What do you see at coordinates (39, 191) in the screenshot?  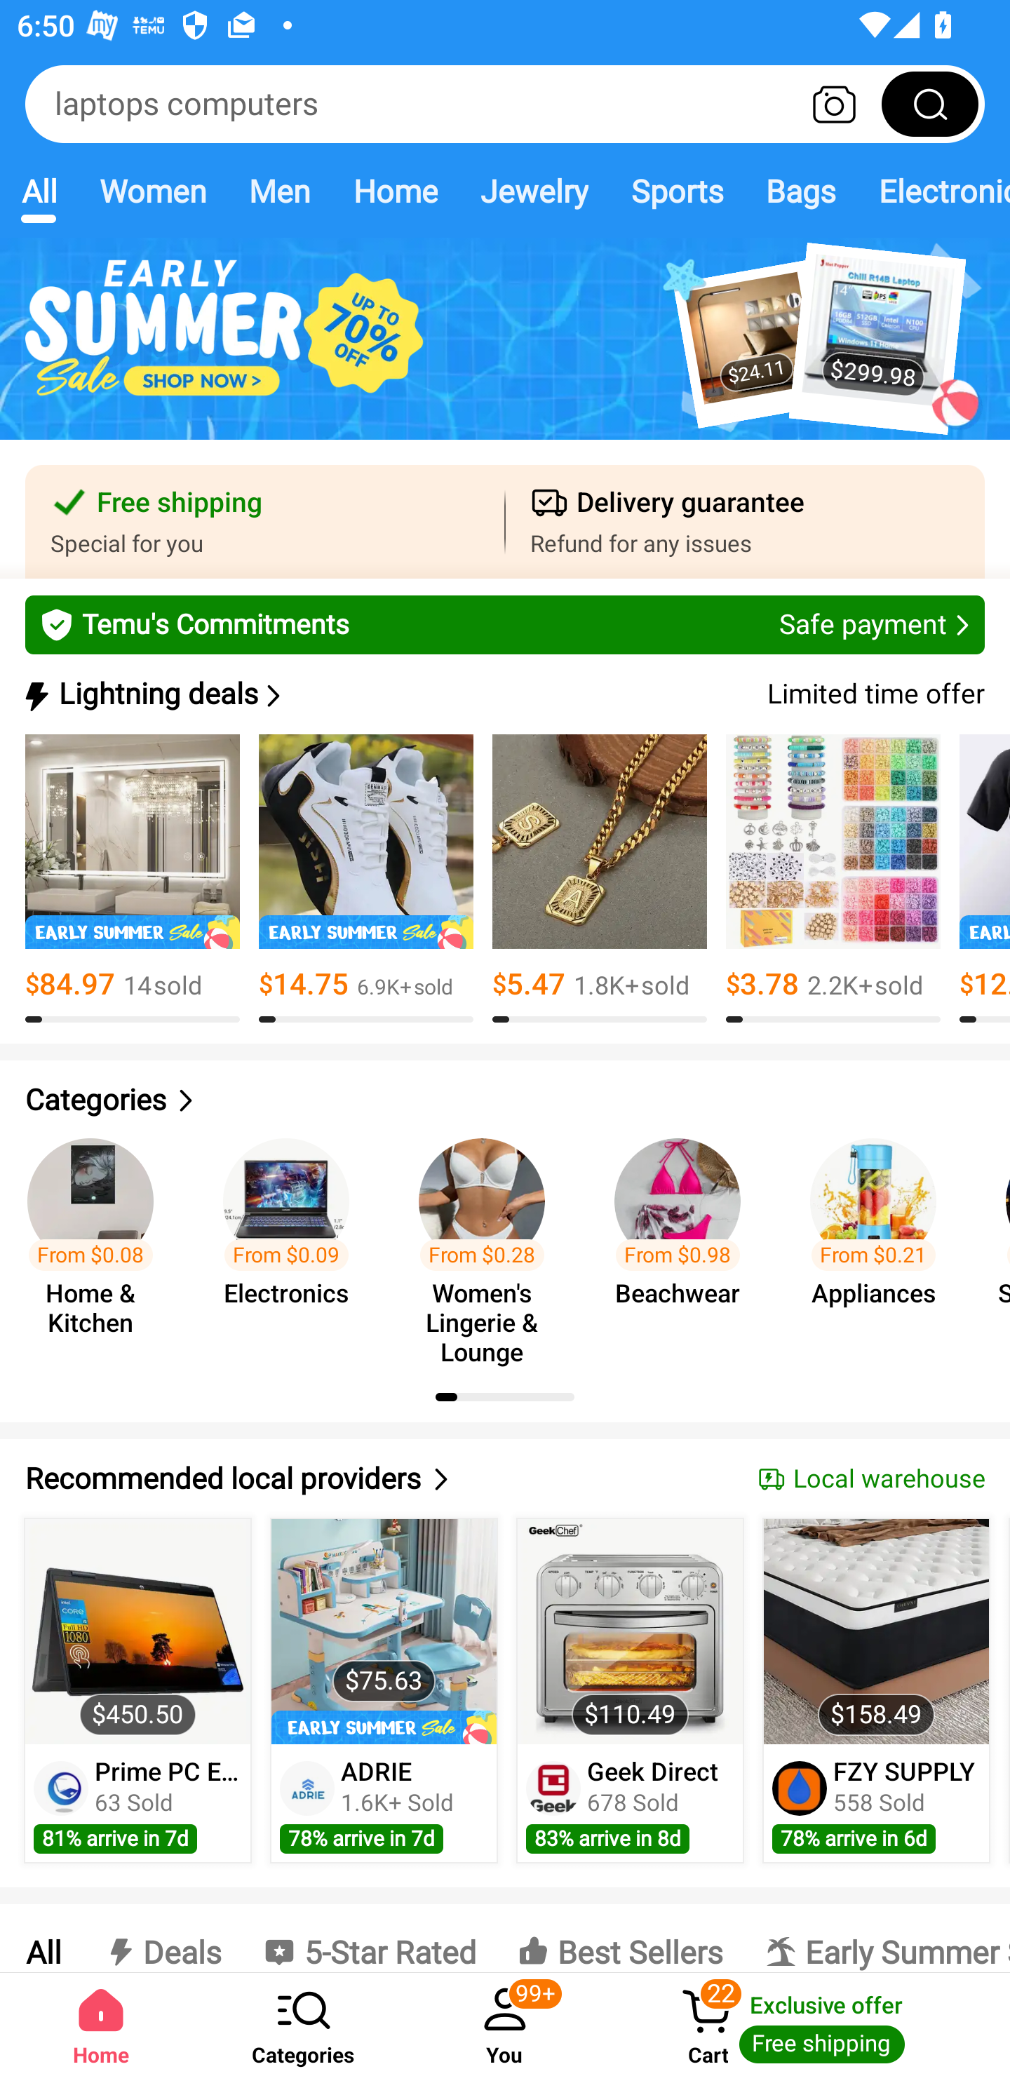 I see `All` at bounding box center [39, 191].